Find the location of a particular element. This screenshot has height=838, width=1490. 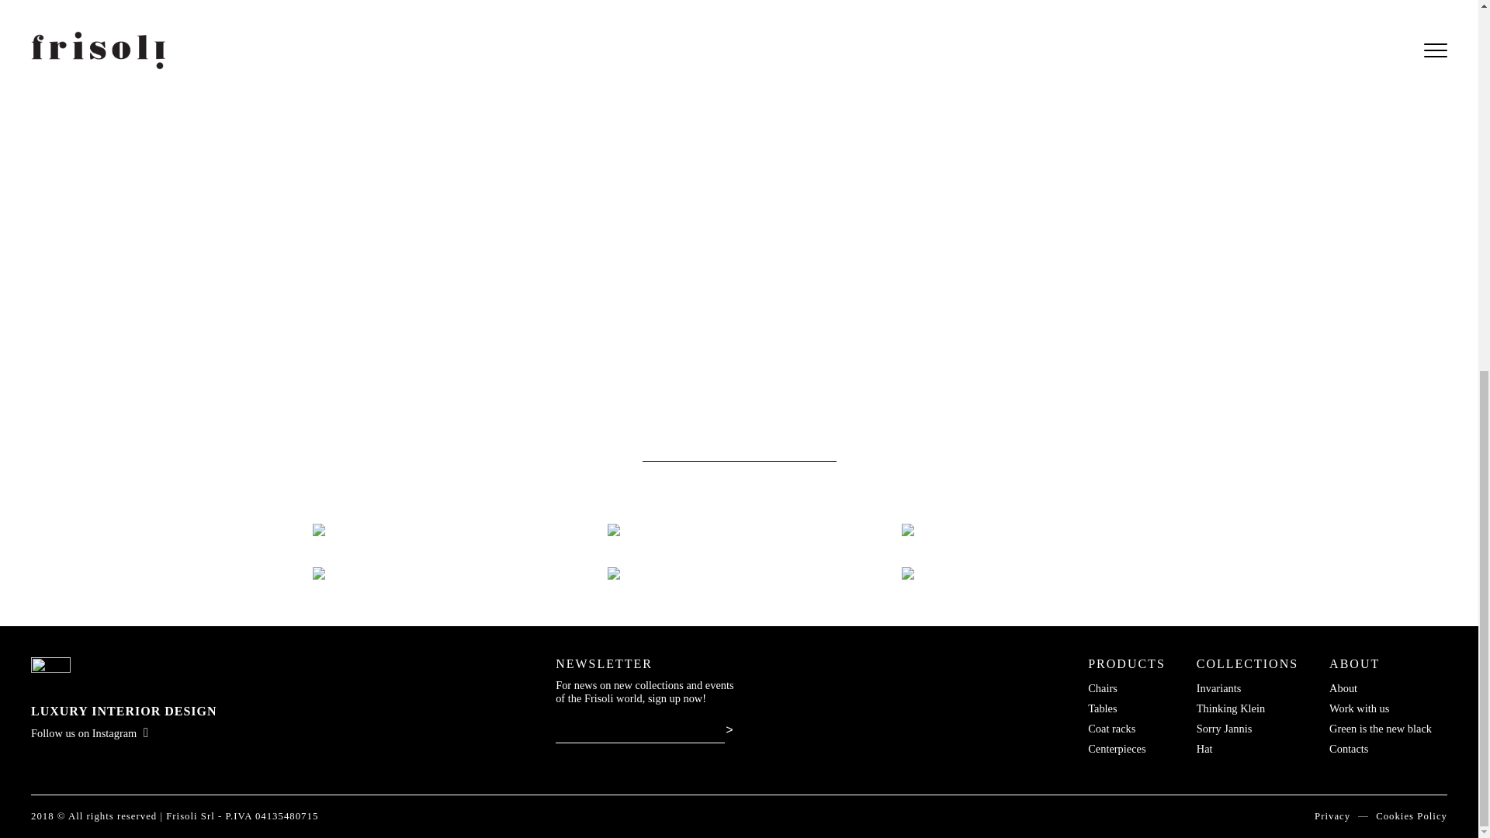

Invariants is located at coordinates (1218, 688).